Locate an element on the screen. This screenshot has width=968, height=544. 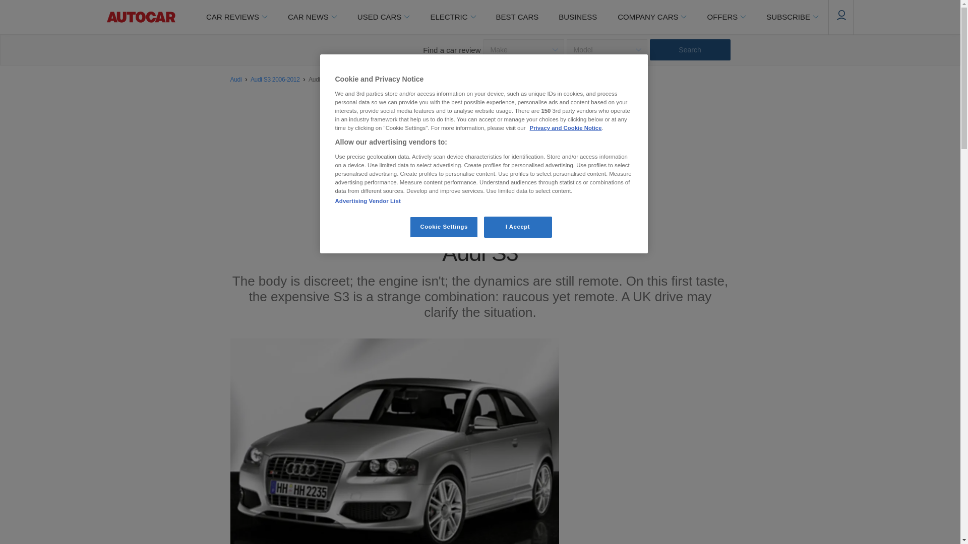
SUBSCRIBE is located at coordinates (792, 17).